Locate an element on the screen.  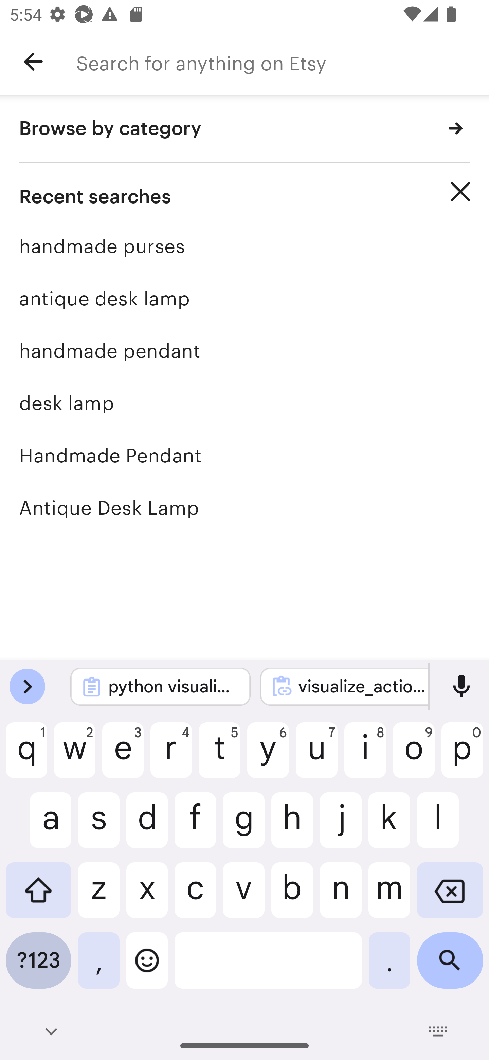
Handmade Pendant is located at coordinates (244, 455).